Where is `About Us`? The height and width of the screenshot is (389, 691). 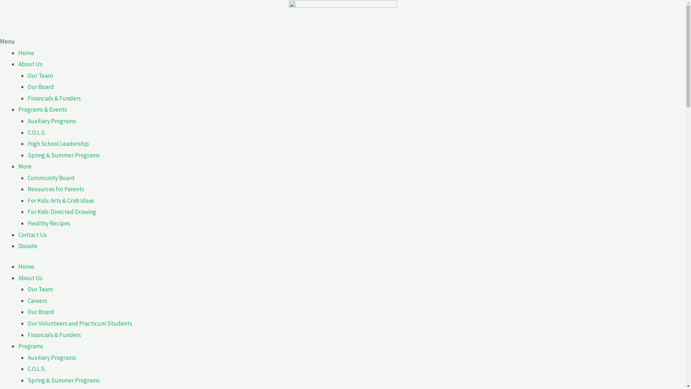 About Us is located at coordinates (30, 278).